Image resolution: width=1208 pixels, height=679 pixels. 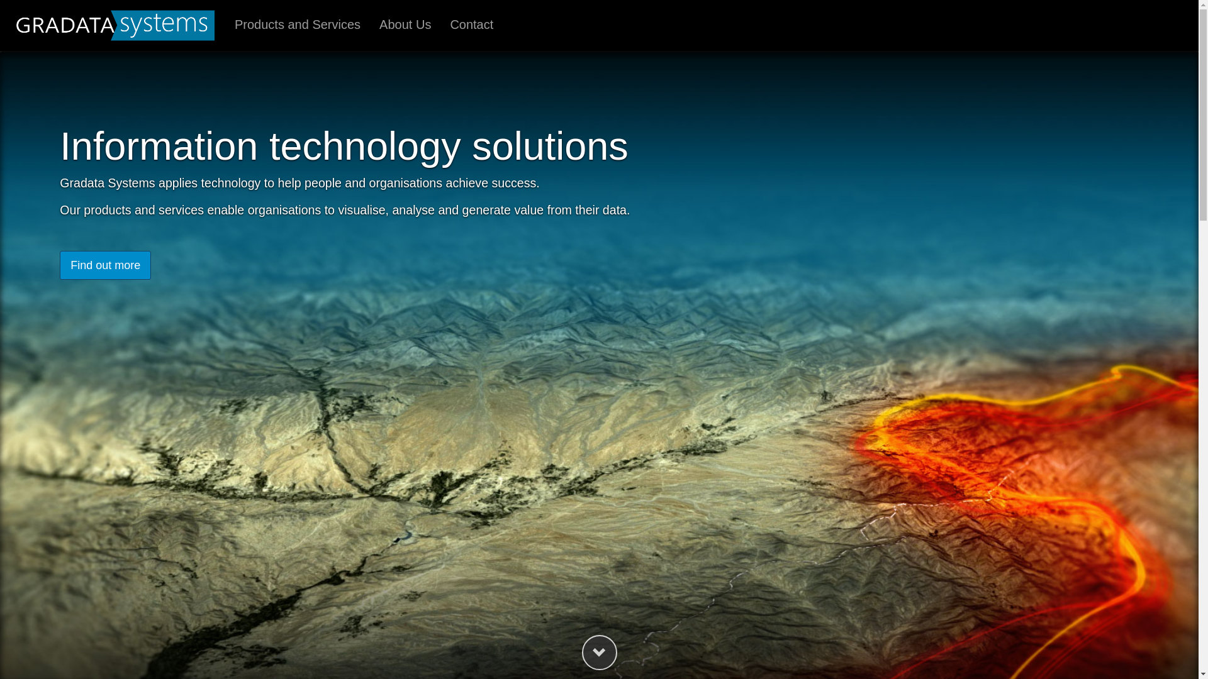 What do you see at coordinates (106, 265) in the screenshot?
I see `Find out more` at bounding box center [106, 265].